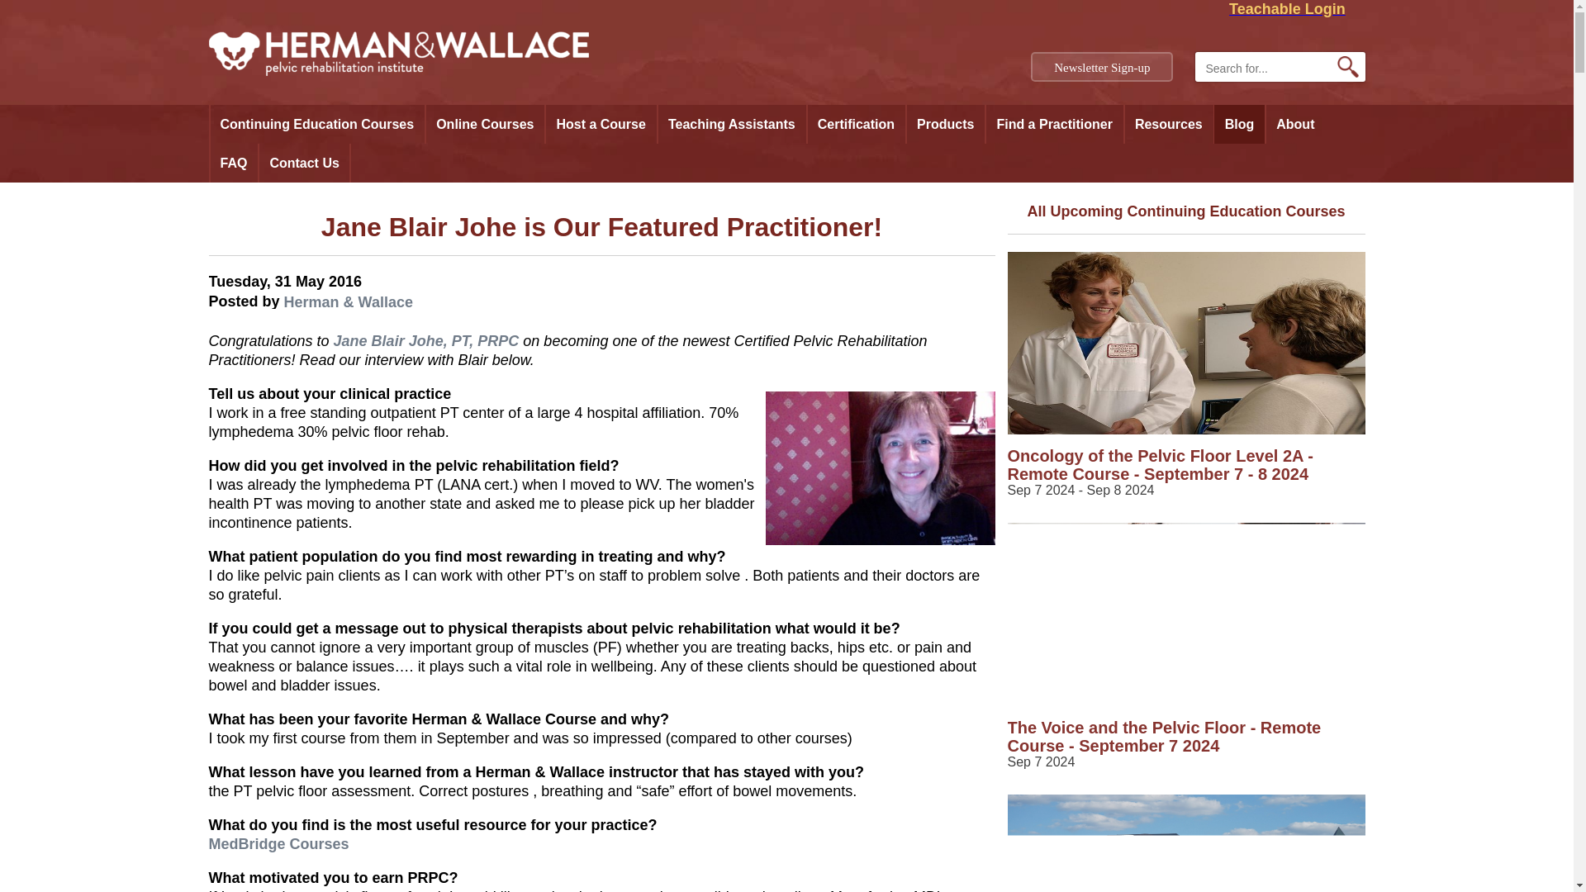 The width and height of the screenshot is (1586, 892). What do you see at coordinates (1240, 124) in the screenshot?
I see `Blog` at bounding box center [1240, 124].